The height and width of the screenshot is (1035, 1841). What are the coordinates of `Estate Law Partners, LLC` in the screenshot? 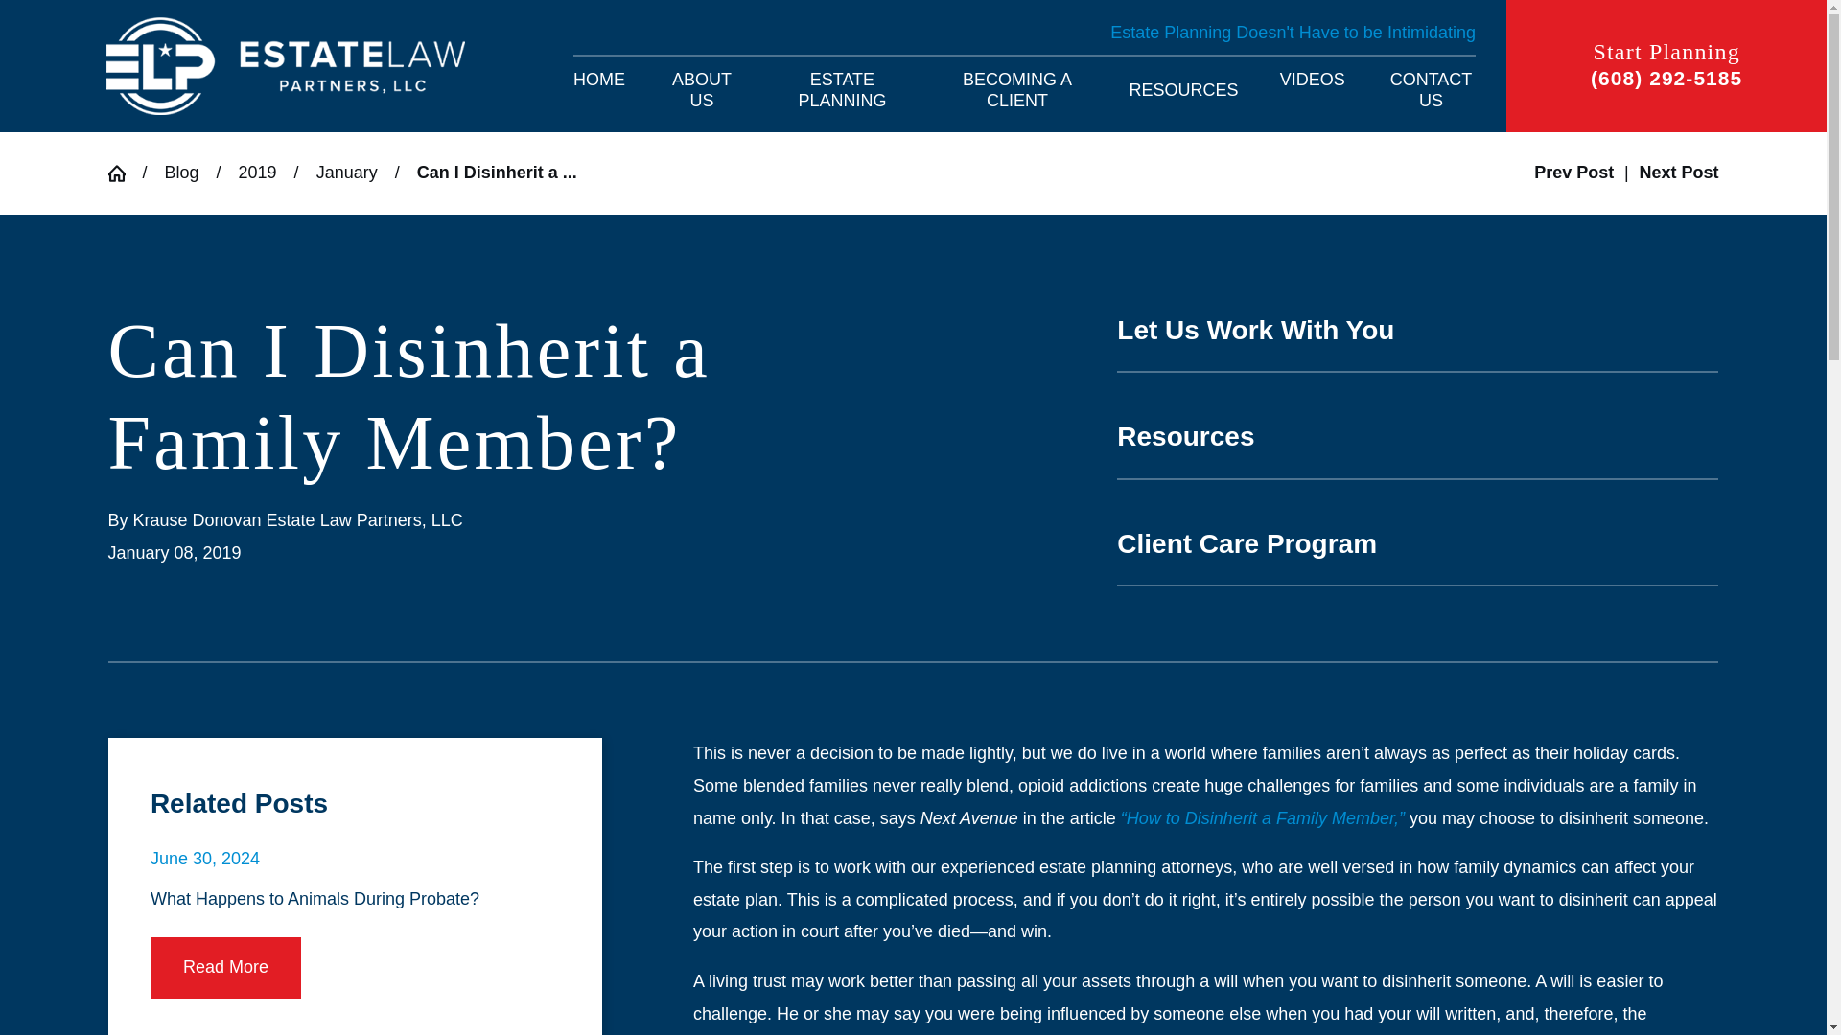 It's located at (286, 65).